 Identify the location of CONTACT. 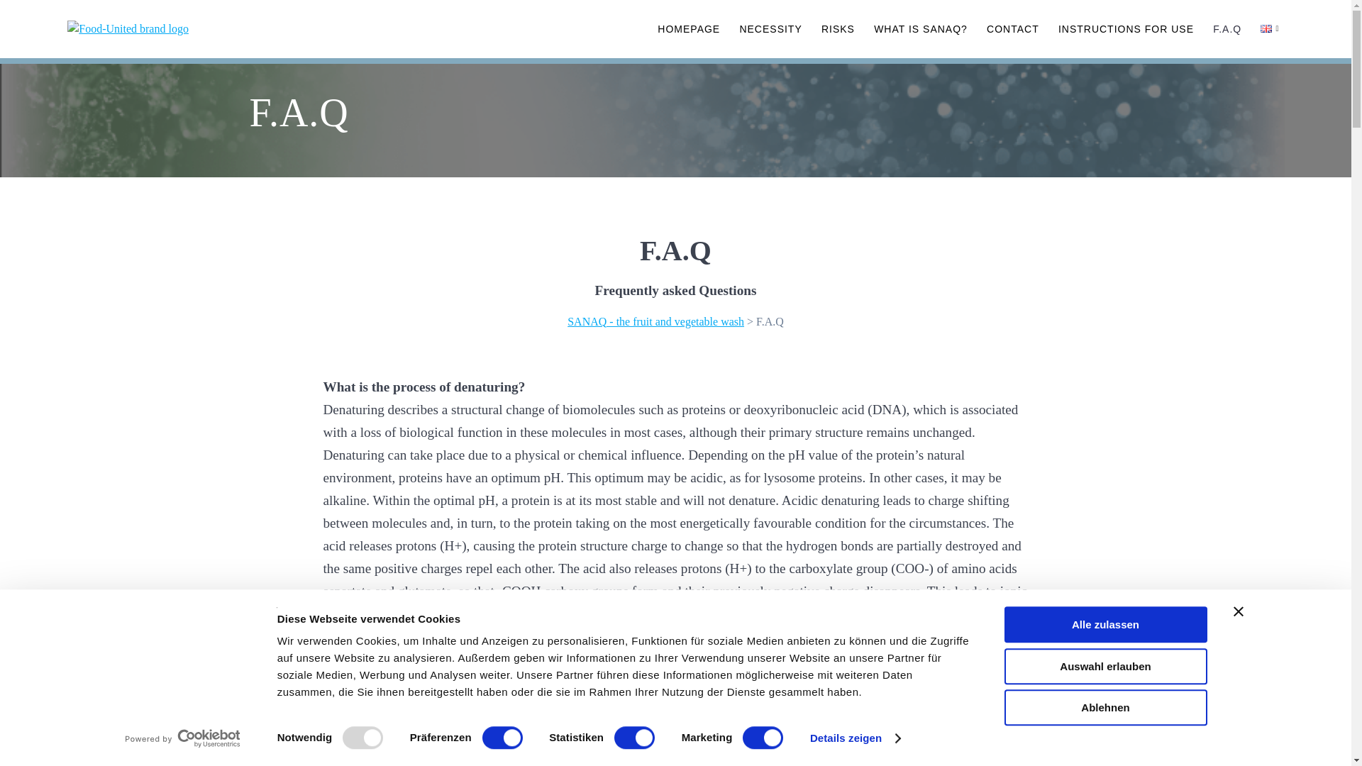
(1012, 28).